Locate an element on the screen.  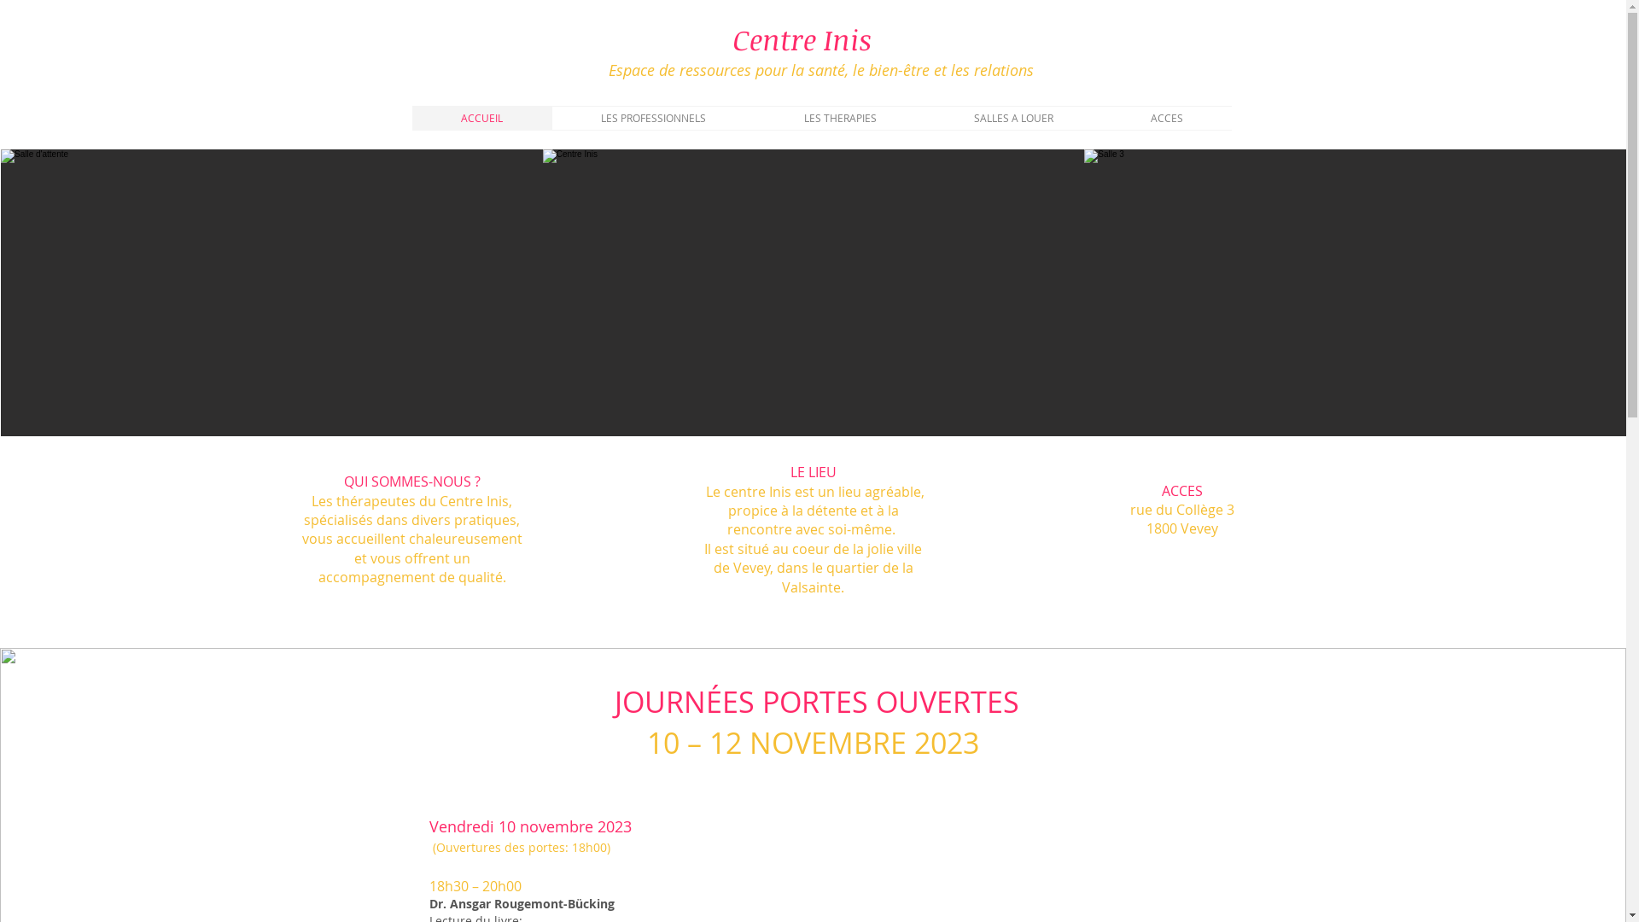
LES THERAPIES is located at coordinates (840, 118).